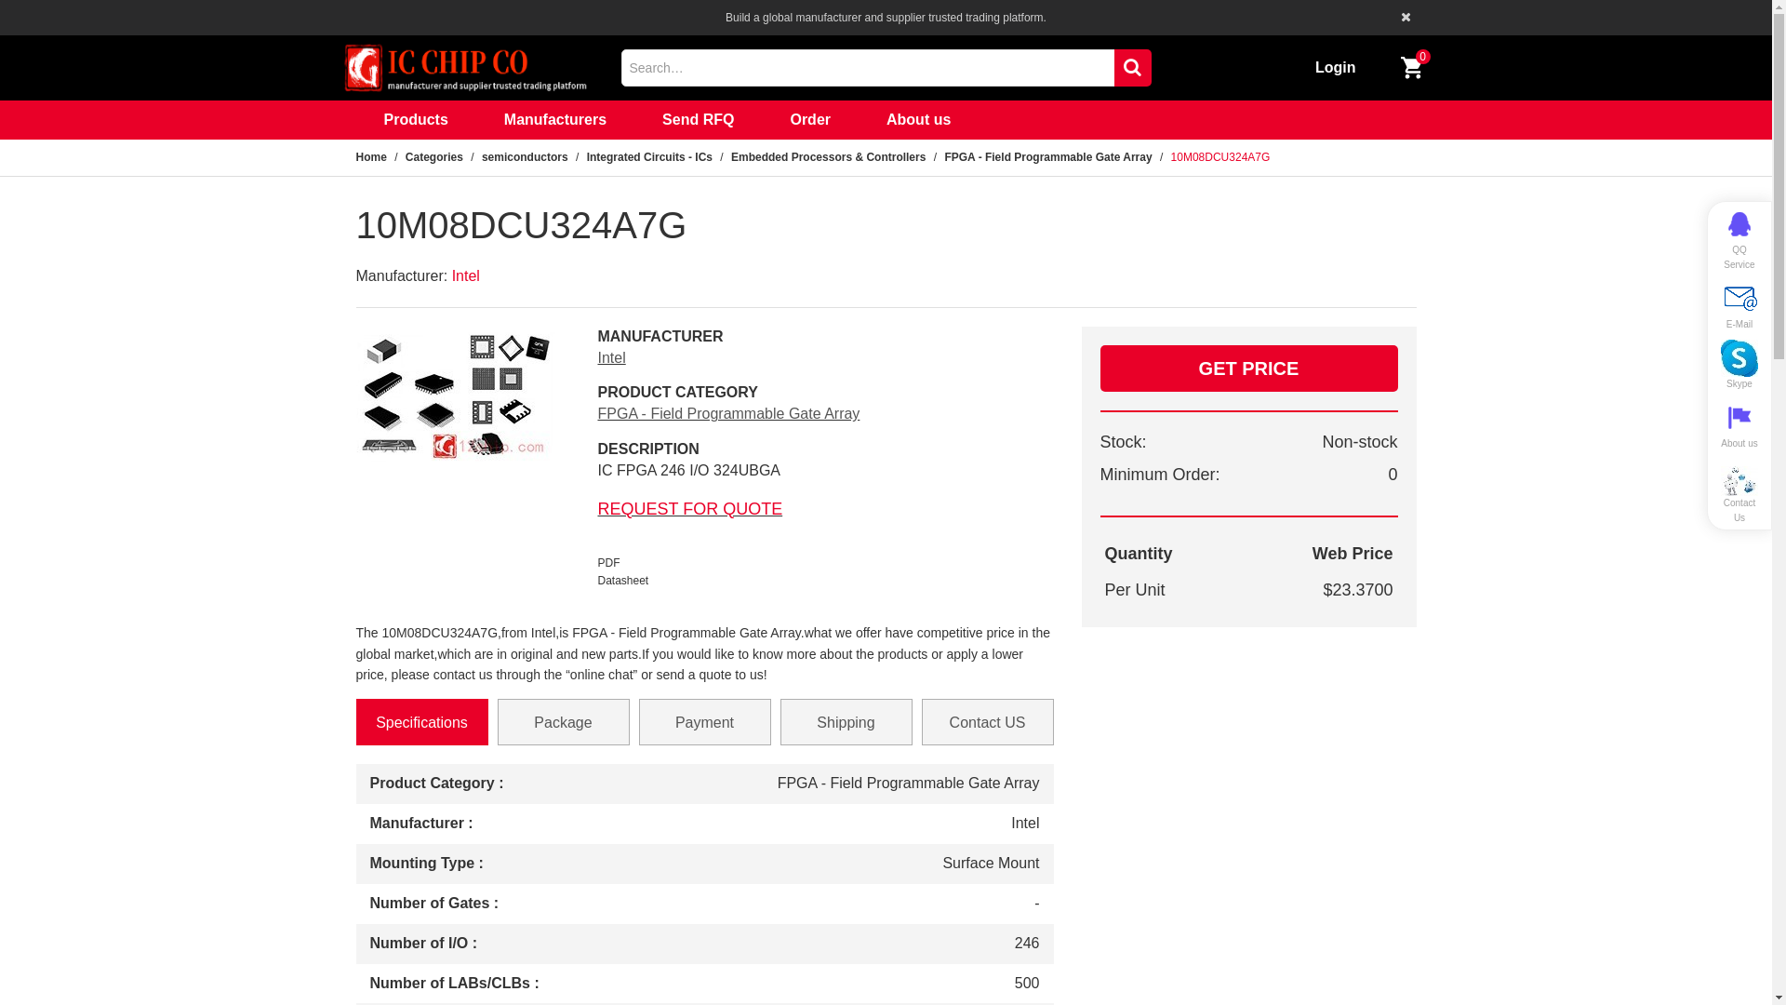 The width and height of the screenshot is (1786, 1005). What do you see at coordinates (1739, 366) in the screenshot?
I see `Skype` at bounding box center [1739, 366].